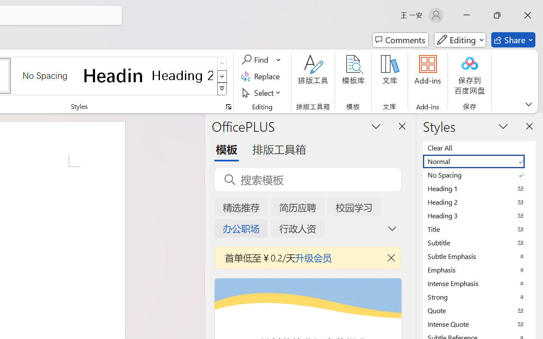  Describe the element at coordinates (228, 107) in the screenshot. I see `Styles...` at that location.